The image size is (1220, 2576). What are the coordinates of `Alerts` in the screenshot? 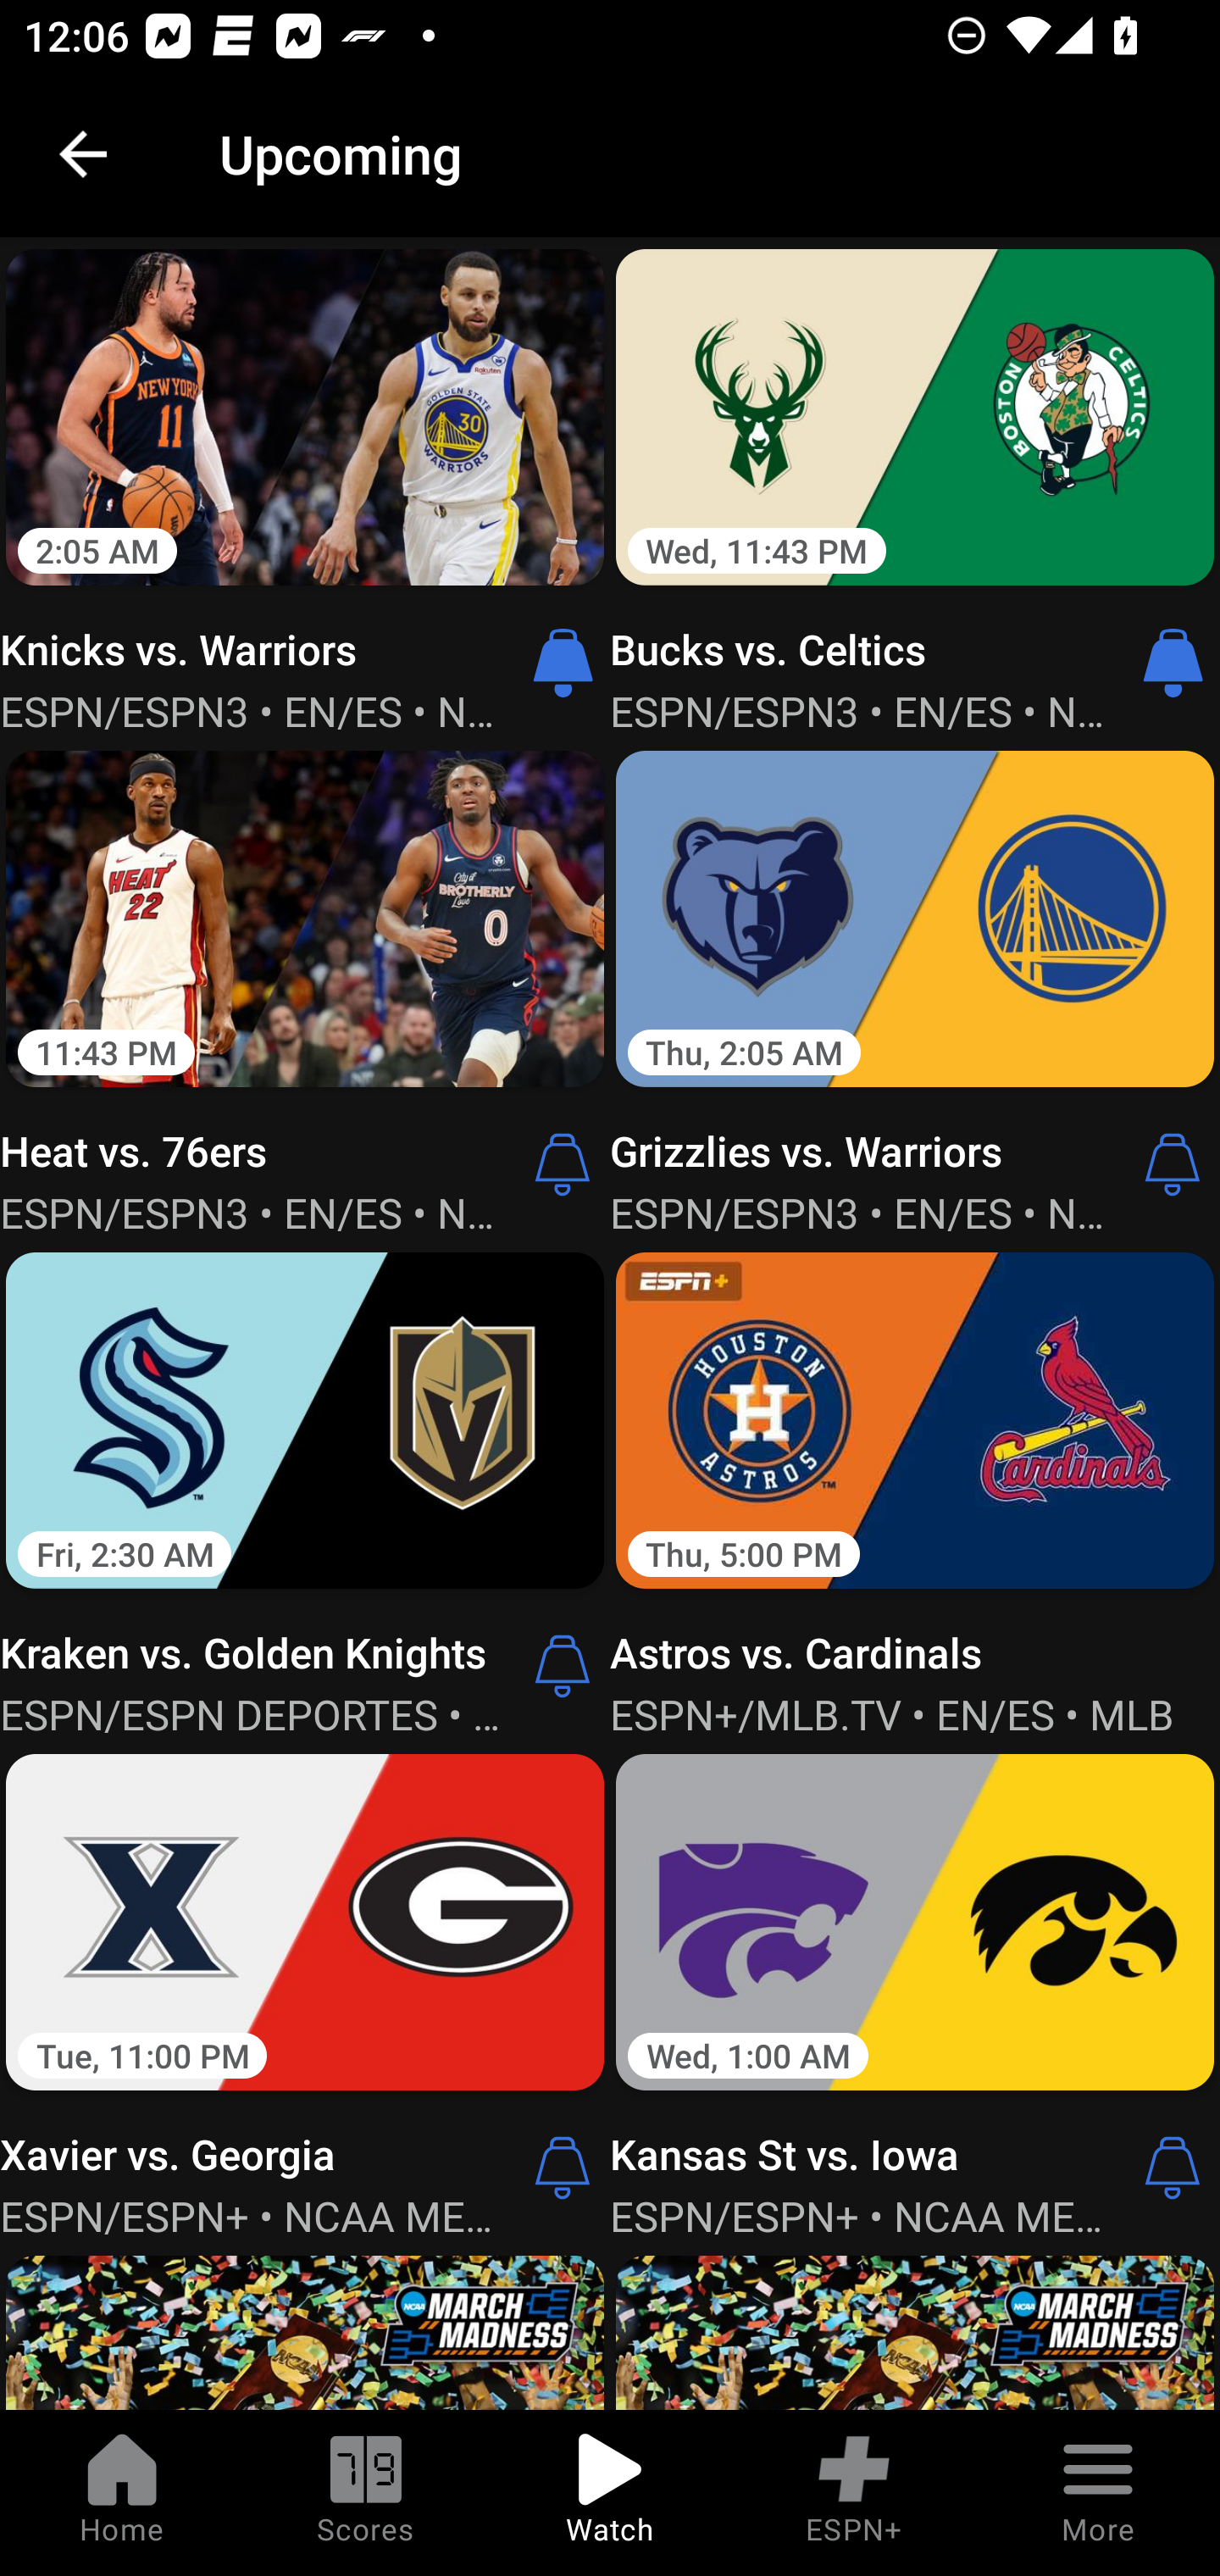 It's located at (563, 2168).